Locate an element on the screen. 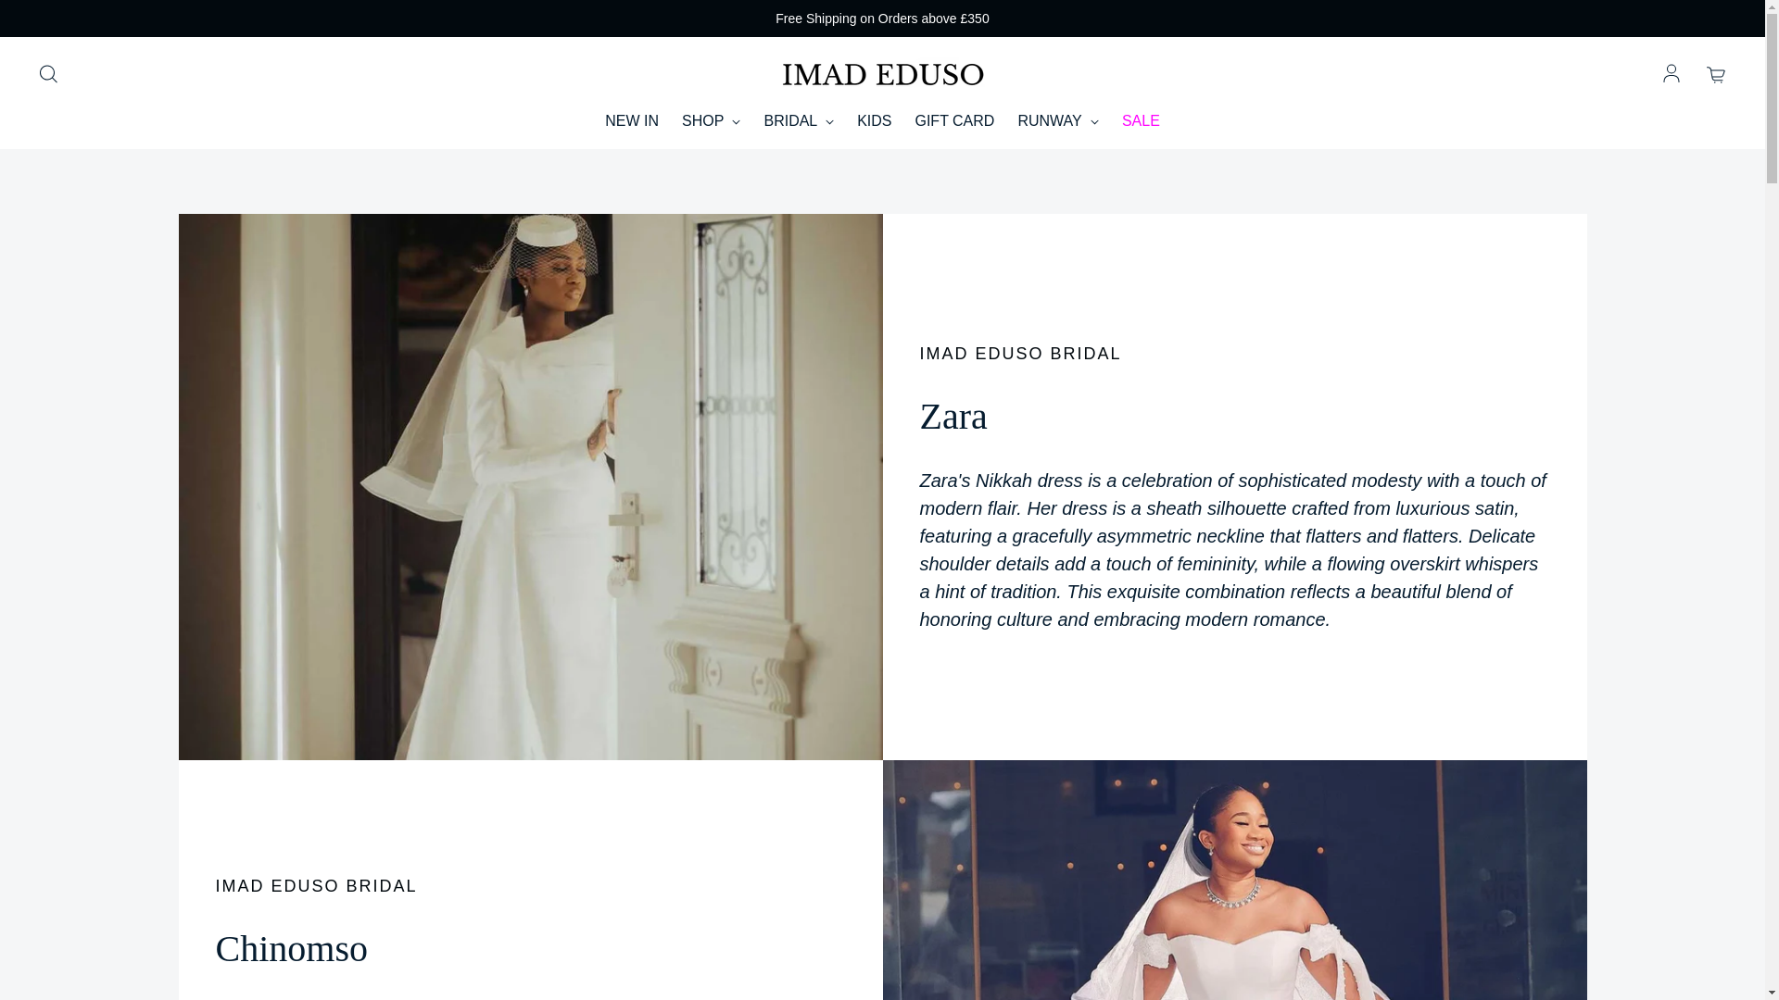 This screenshot has height=1000, width=1779. SHOP is located at coordinates (712, 120).